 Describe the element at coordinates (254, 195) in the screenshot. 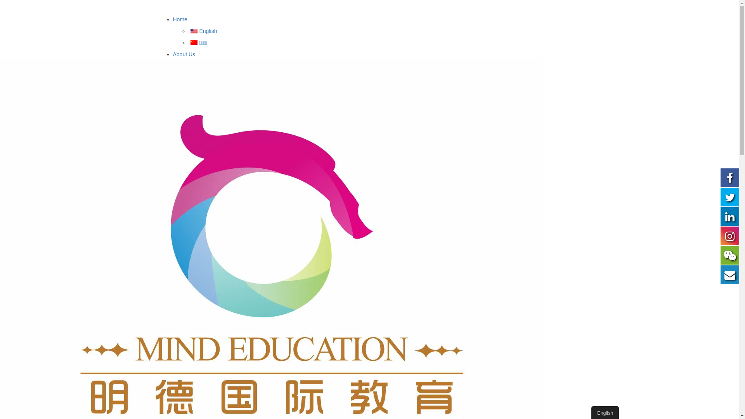

I see `Three Cities Australian School Study Tour` at that location.